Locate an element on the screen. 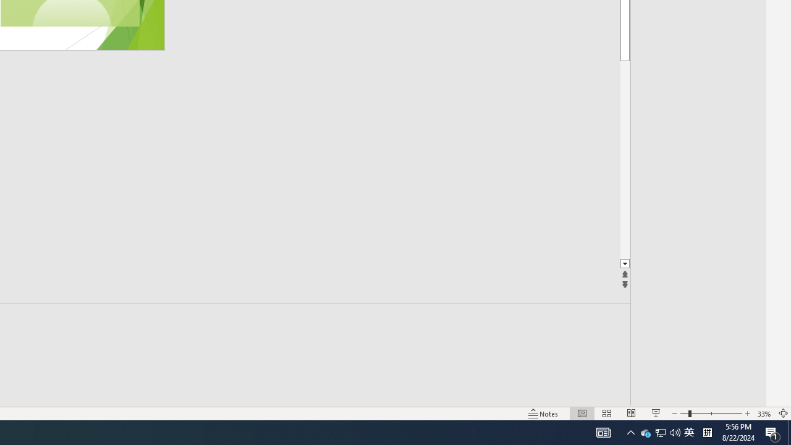 The image size is (791, 445). Zoom 33% is located at coordinates (764, 413).